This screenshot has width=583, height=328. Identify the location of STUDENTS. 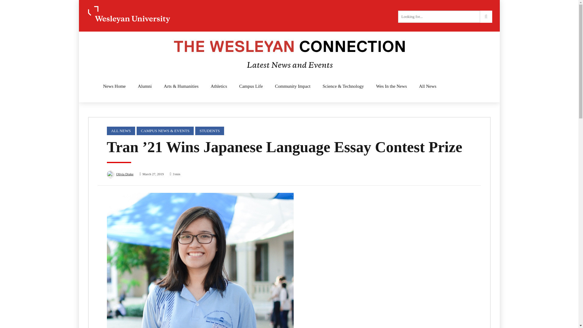
(210, 131).